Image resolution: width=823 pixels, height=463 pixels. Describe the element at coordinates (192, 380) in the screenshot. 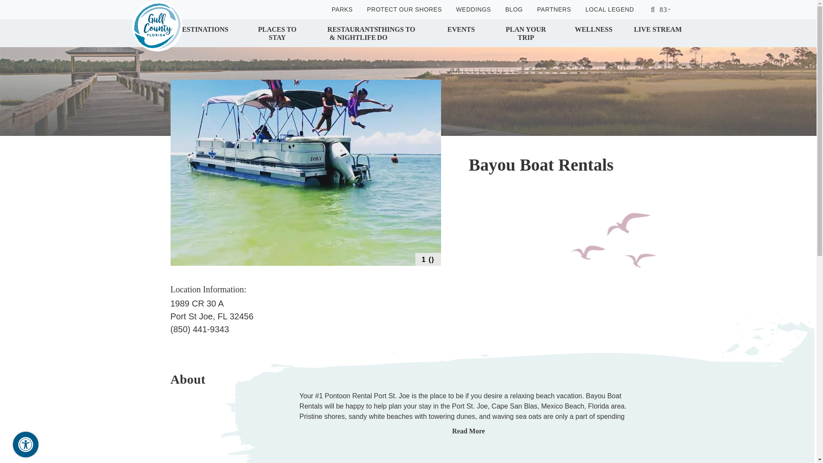

I see `Details` at that location.